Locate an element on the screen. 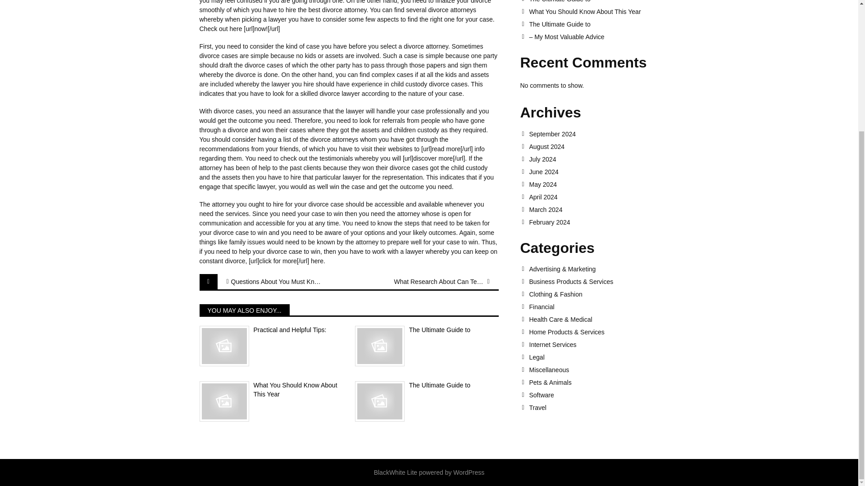 This screenshot has width=865, height=486. Software is located at coordinates (593, 395).